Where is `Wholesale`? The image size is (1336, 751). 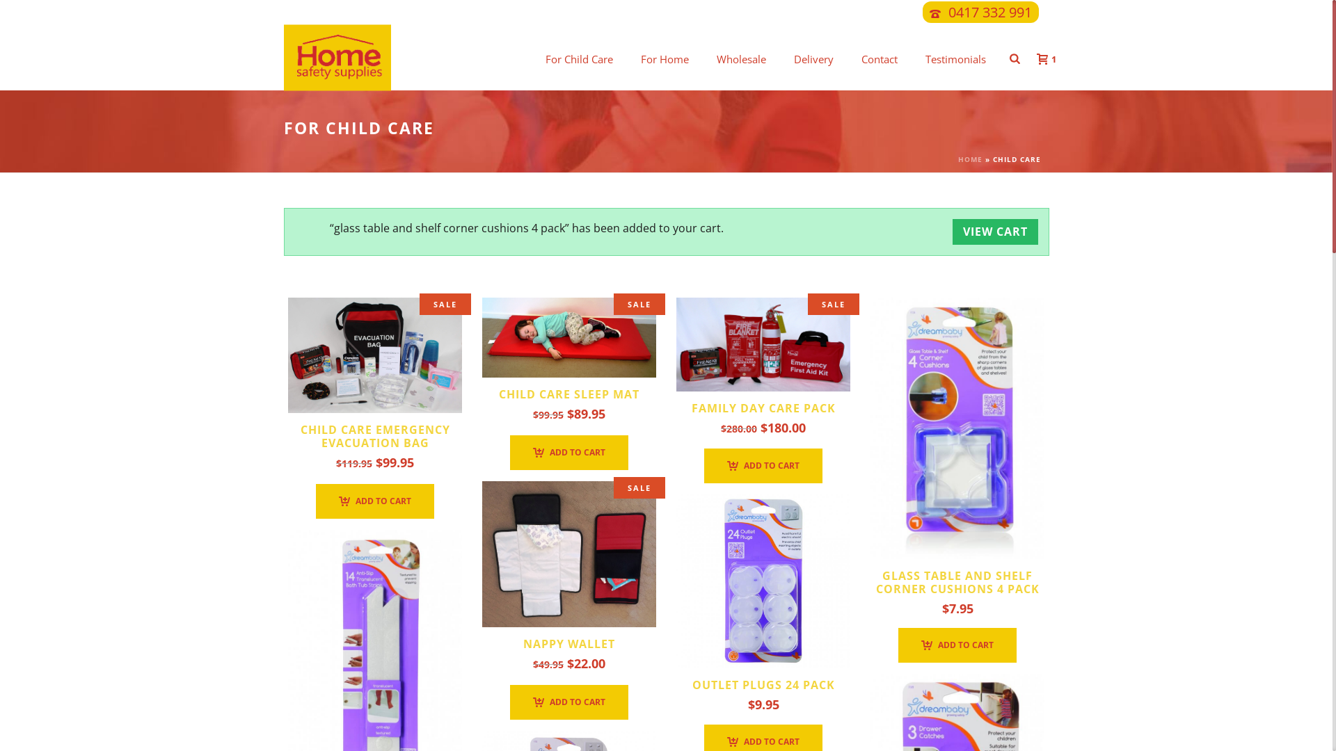
Wholesale is located at coordinates (741, 60).